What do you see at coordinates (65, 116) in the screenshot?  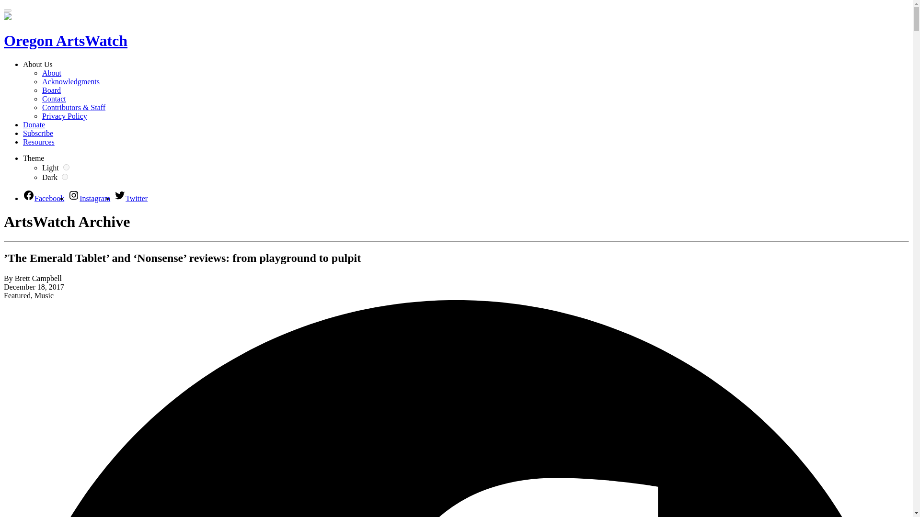 I see `Privacy Policy` at bounding box center [65, 116].